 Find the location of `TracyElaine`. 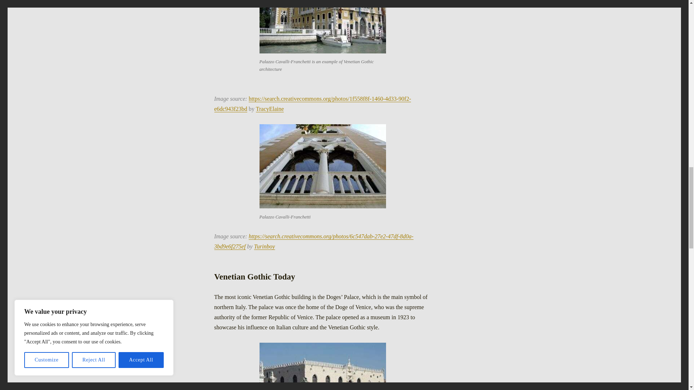

TracyElaine is located at coordinates (270, 108).